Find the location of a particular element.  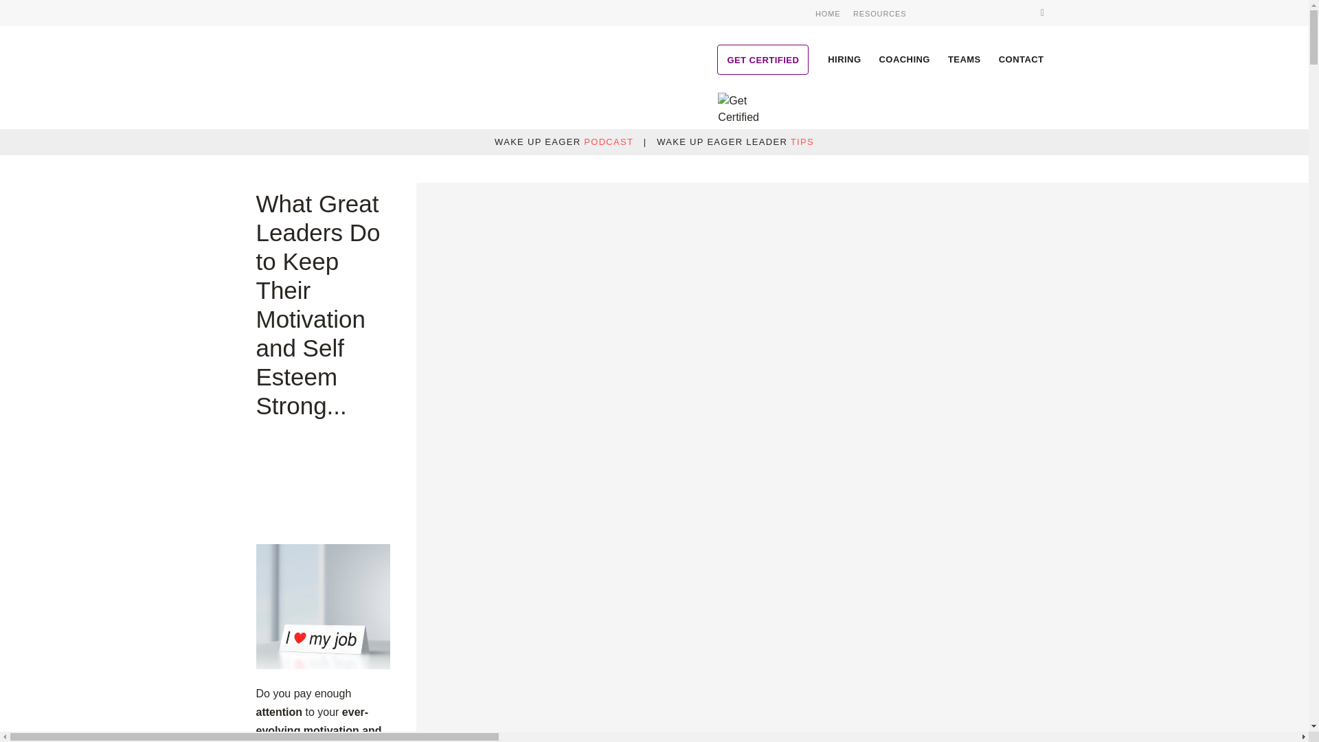

Priceless Professional on Twitter is located at coordinates (964, 12).